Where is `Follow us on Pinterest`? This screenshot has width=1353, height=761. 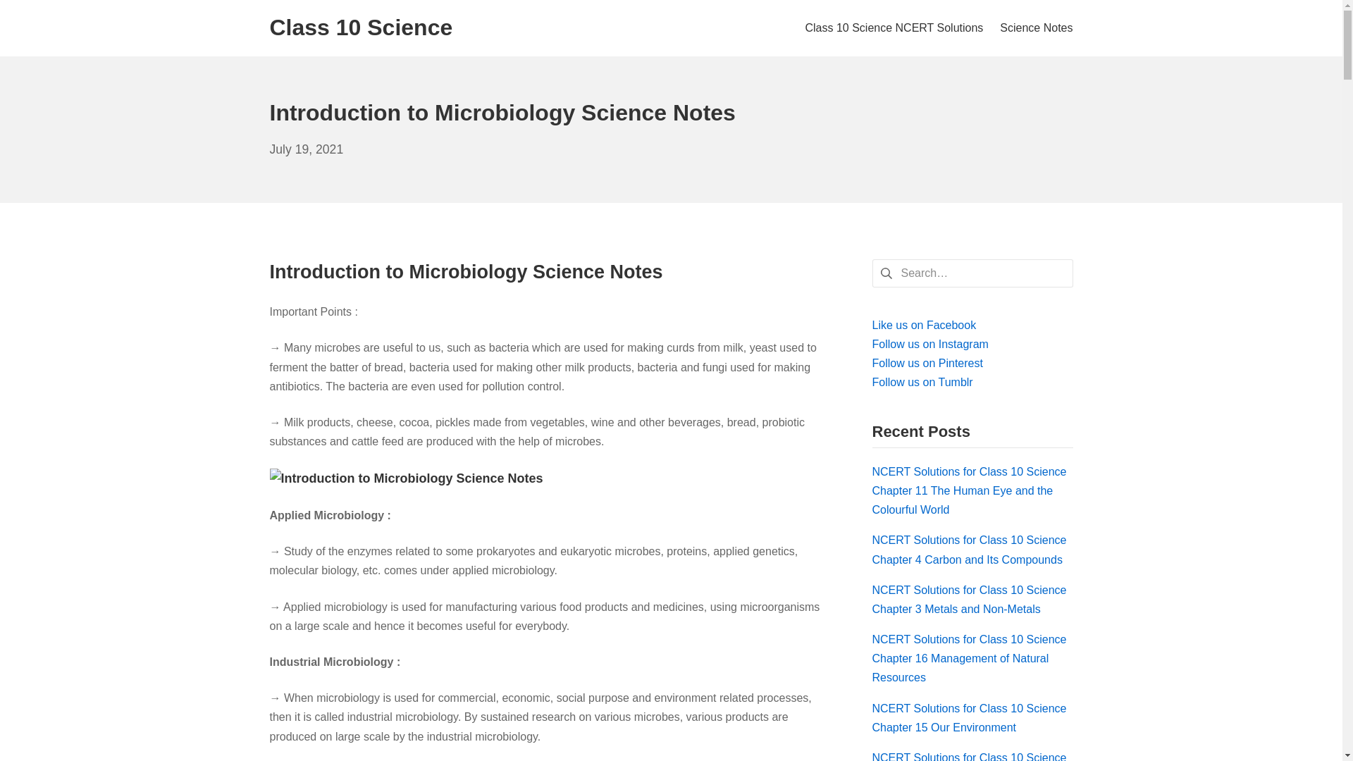 Follow us on Pinterest is located at coordinates (927, 362).